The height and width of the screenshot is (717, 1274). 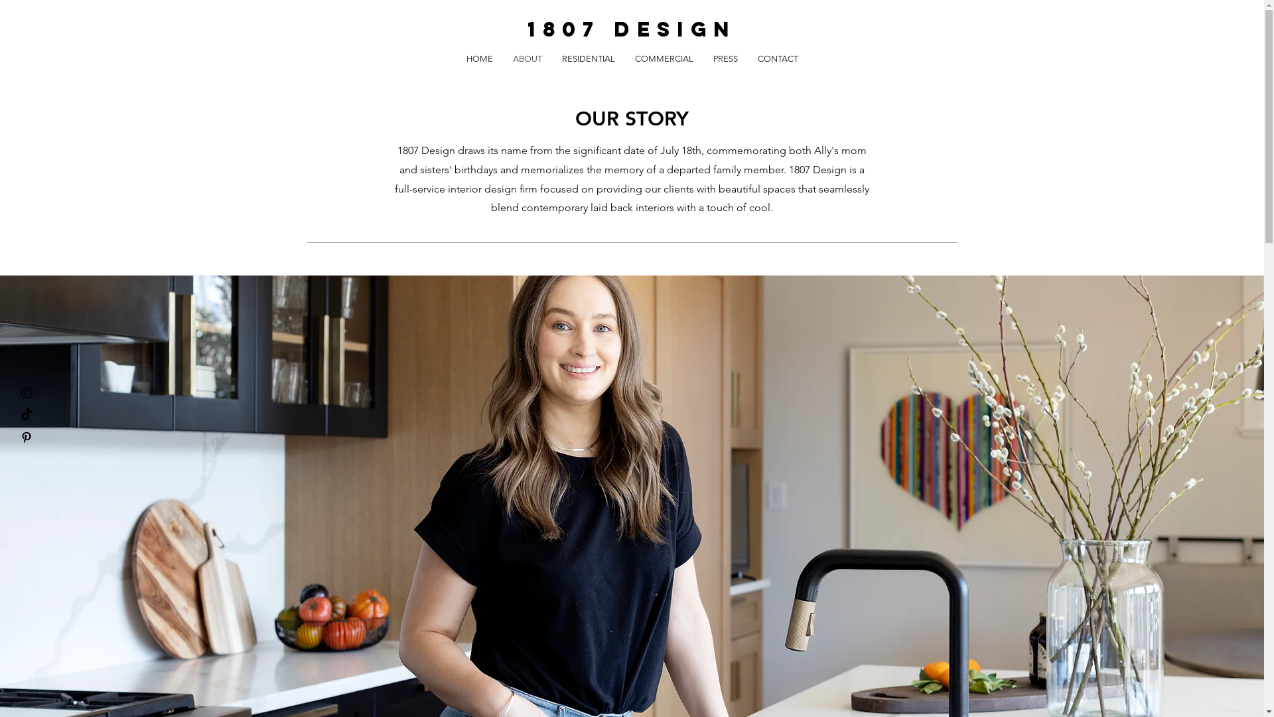 I want to click on ABOUT, so click(x=528, y=58).